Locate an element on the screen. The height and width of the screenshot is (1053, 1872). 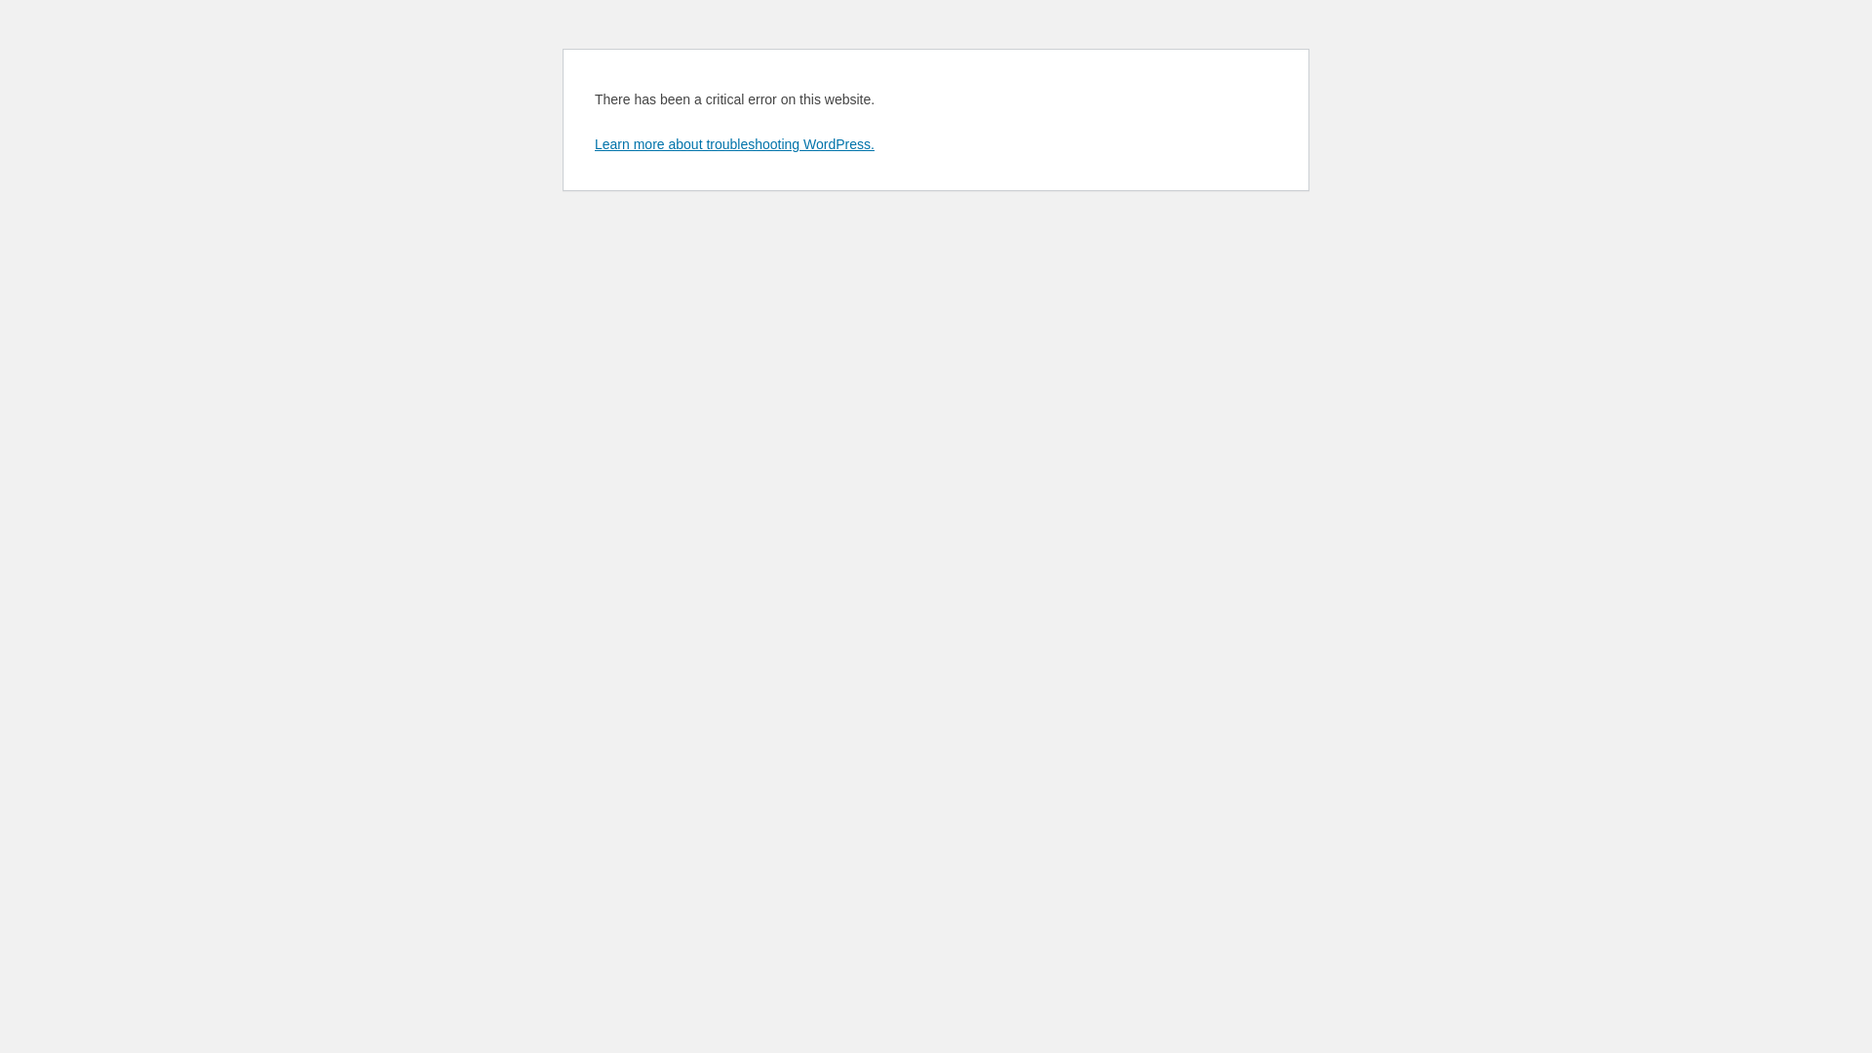
Learn more about troubleshooting WordPress. is located at coordinates (735, 144).